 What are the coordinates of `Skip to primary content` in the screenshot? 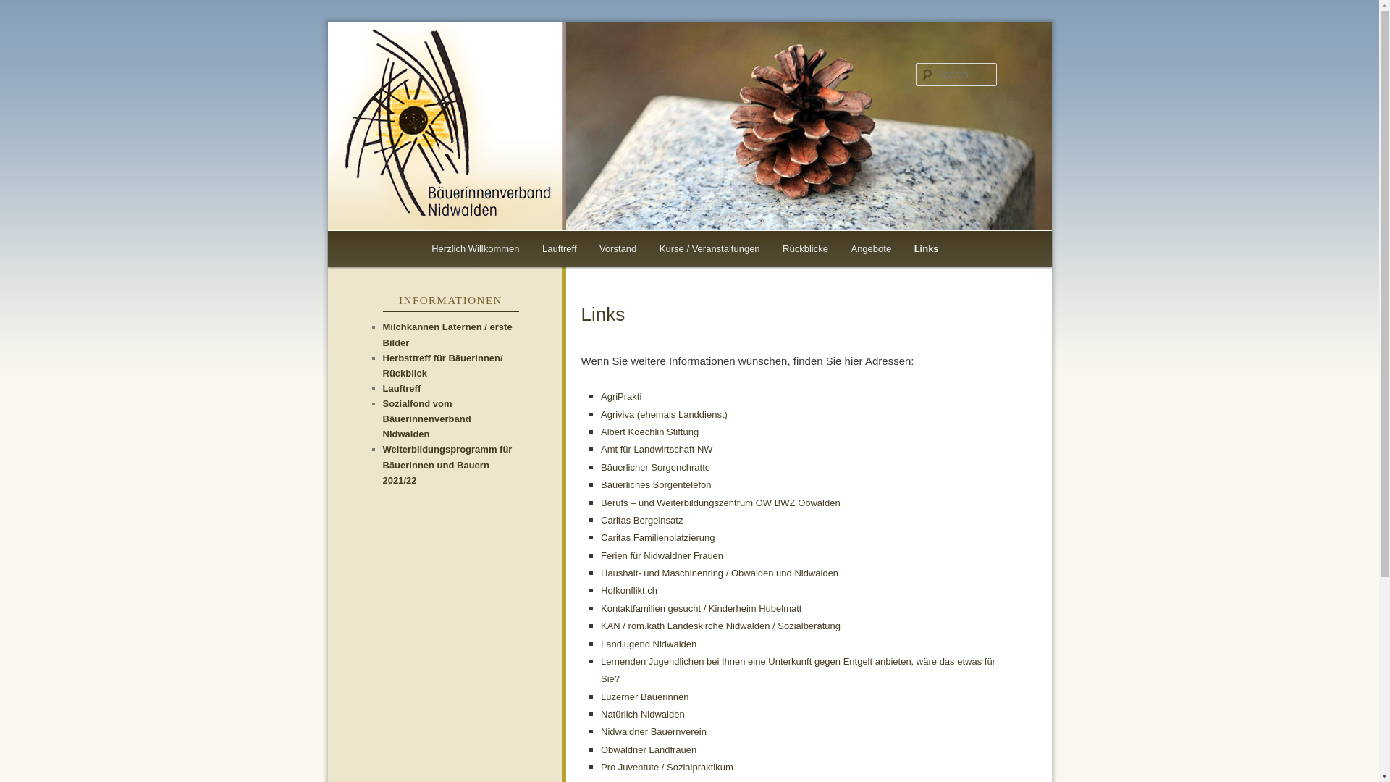 It's located at (442, 249).